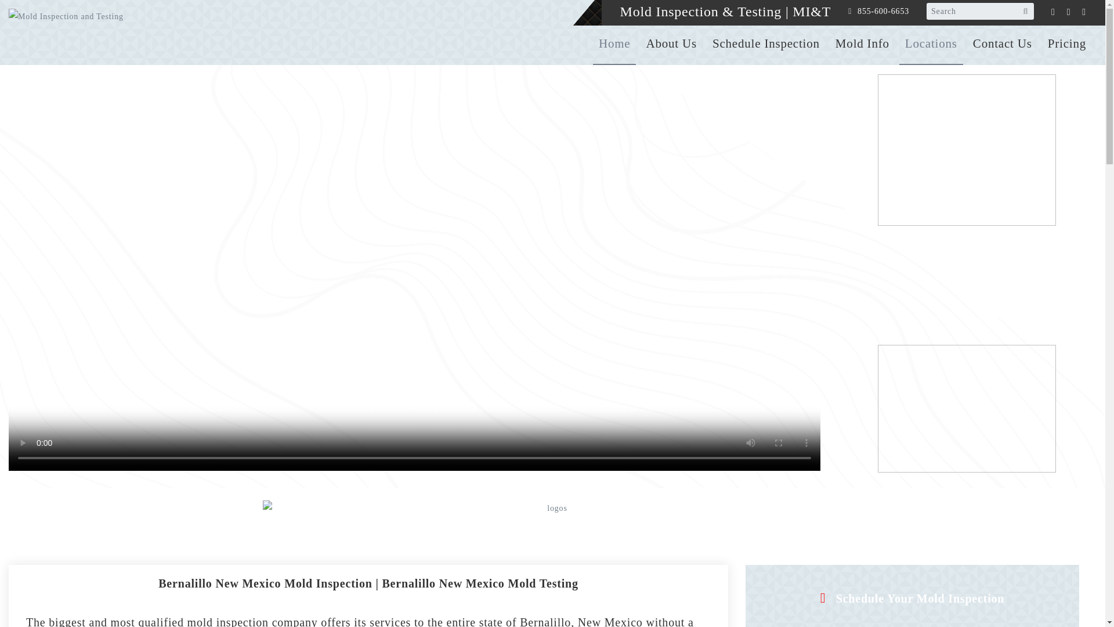 The image size is (1114, 627). What do you see at coordinates (1003, 44) in the screenshot?
I see `Contact Us` at bounding box center [1003, 44].